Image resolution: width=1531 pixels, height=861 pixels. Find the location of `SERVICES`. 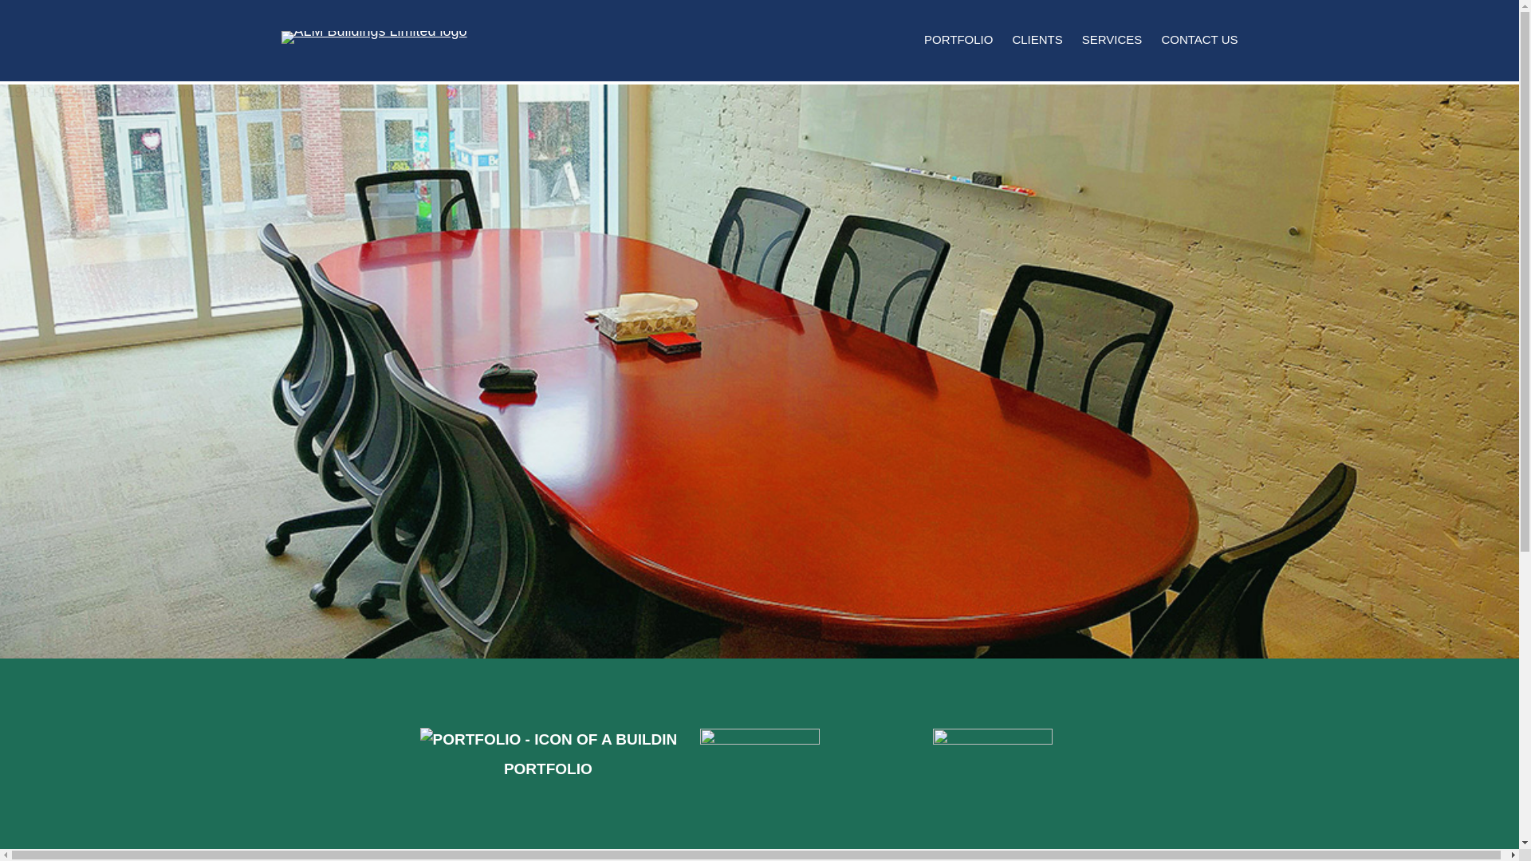

SERVICES is located at coordinates (1112, 40).